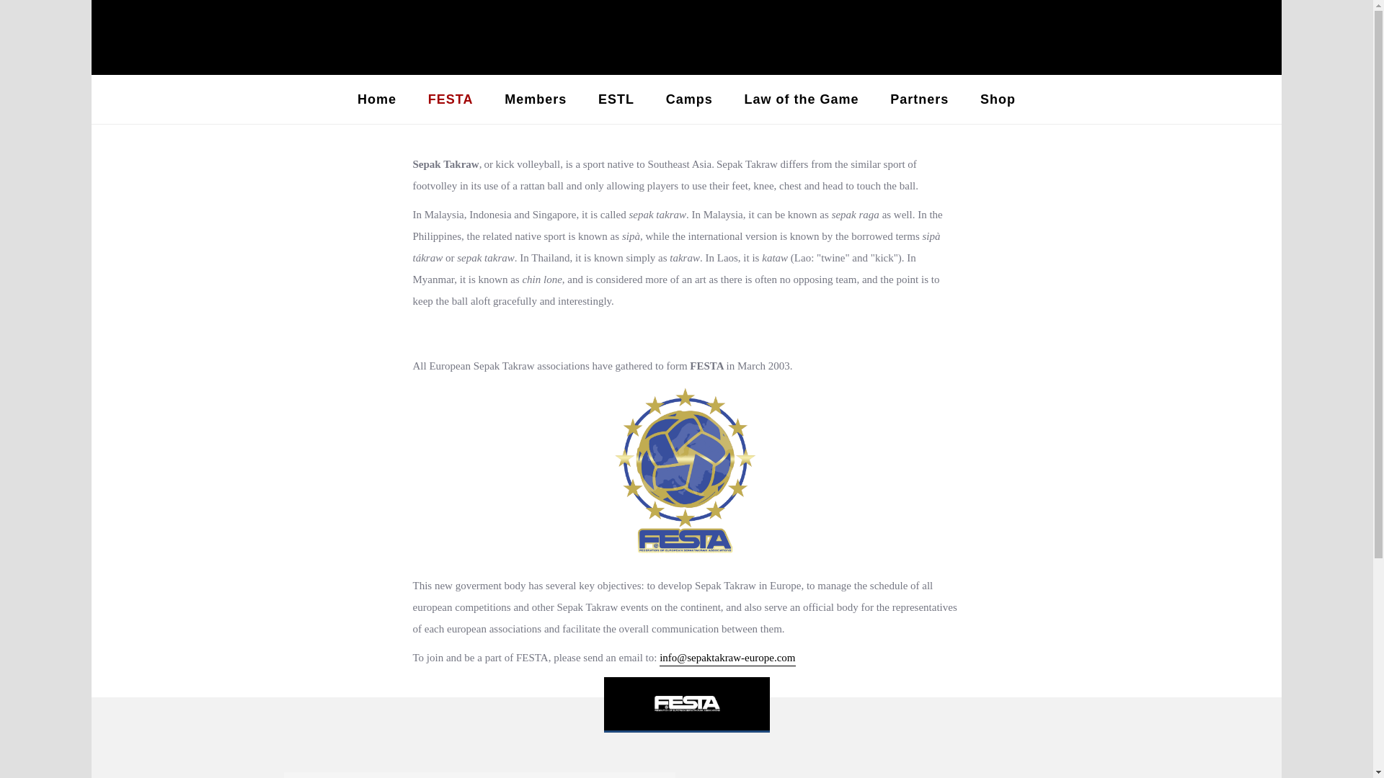 This screenshot has height=778, width=1384. Describe the element at coordinates (616, 99) in the screenshot. I see `ESTL` at that location.